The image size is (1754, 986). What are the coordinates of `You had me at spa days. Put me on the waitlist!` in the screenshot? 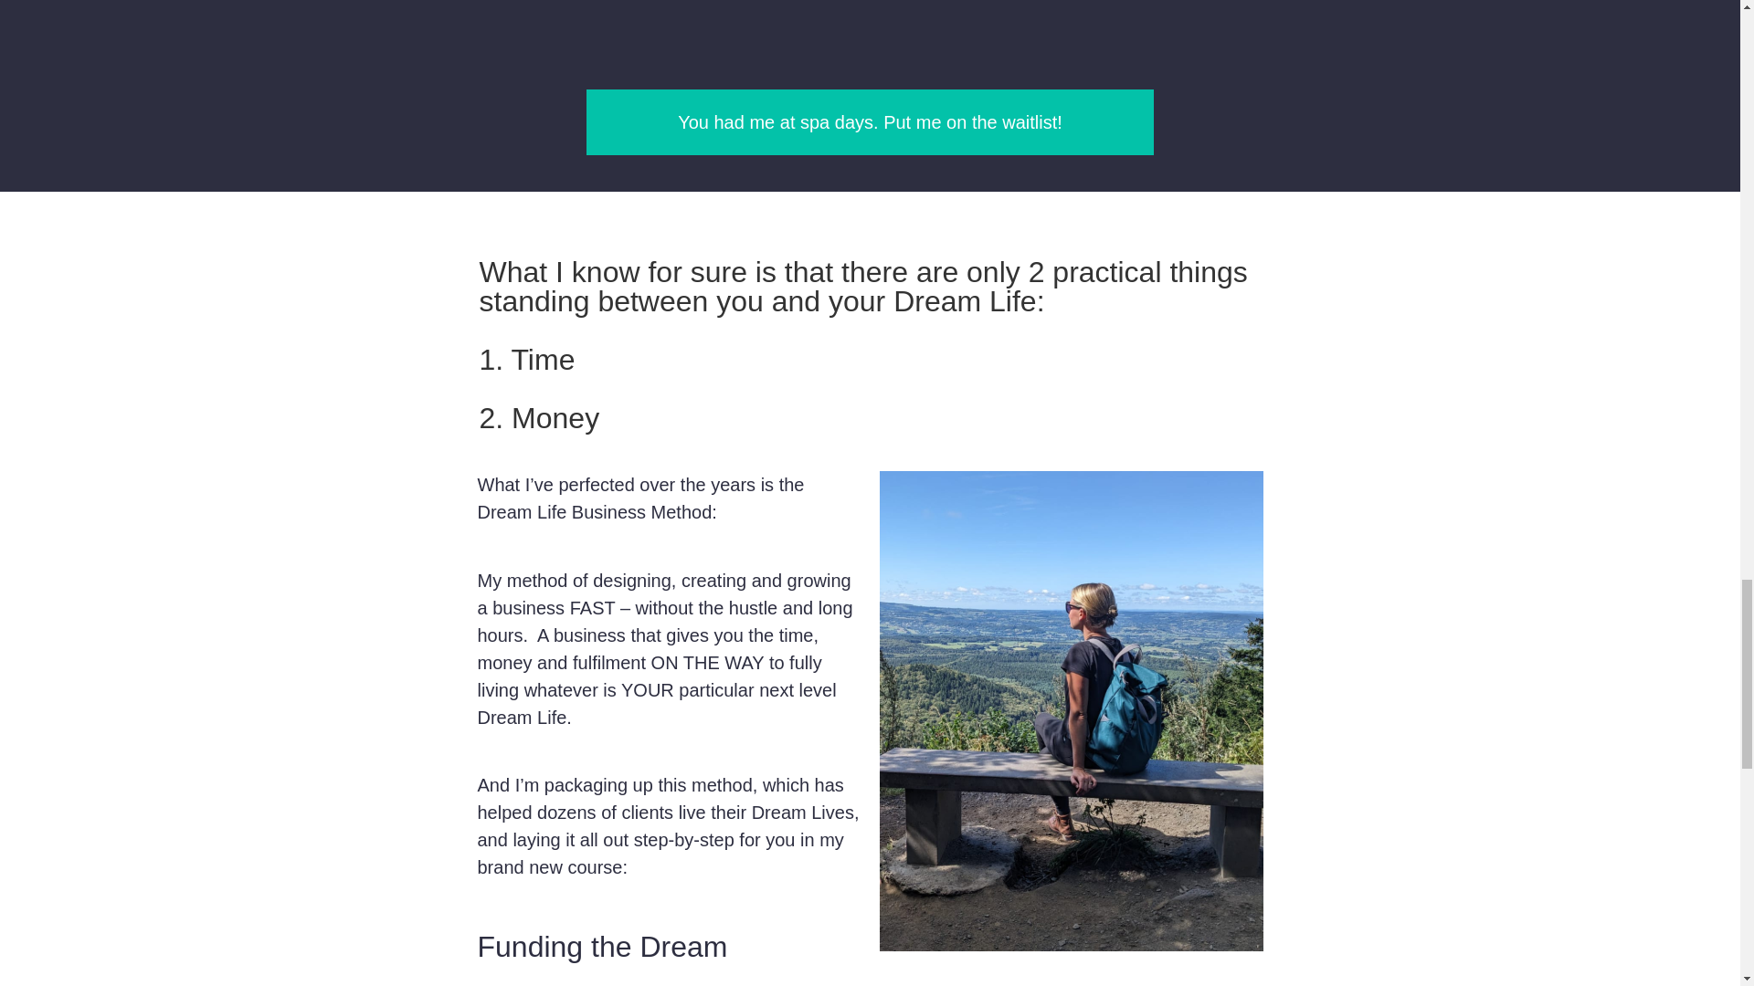 It's located at (870, 122).